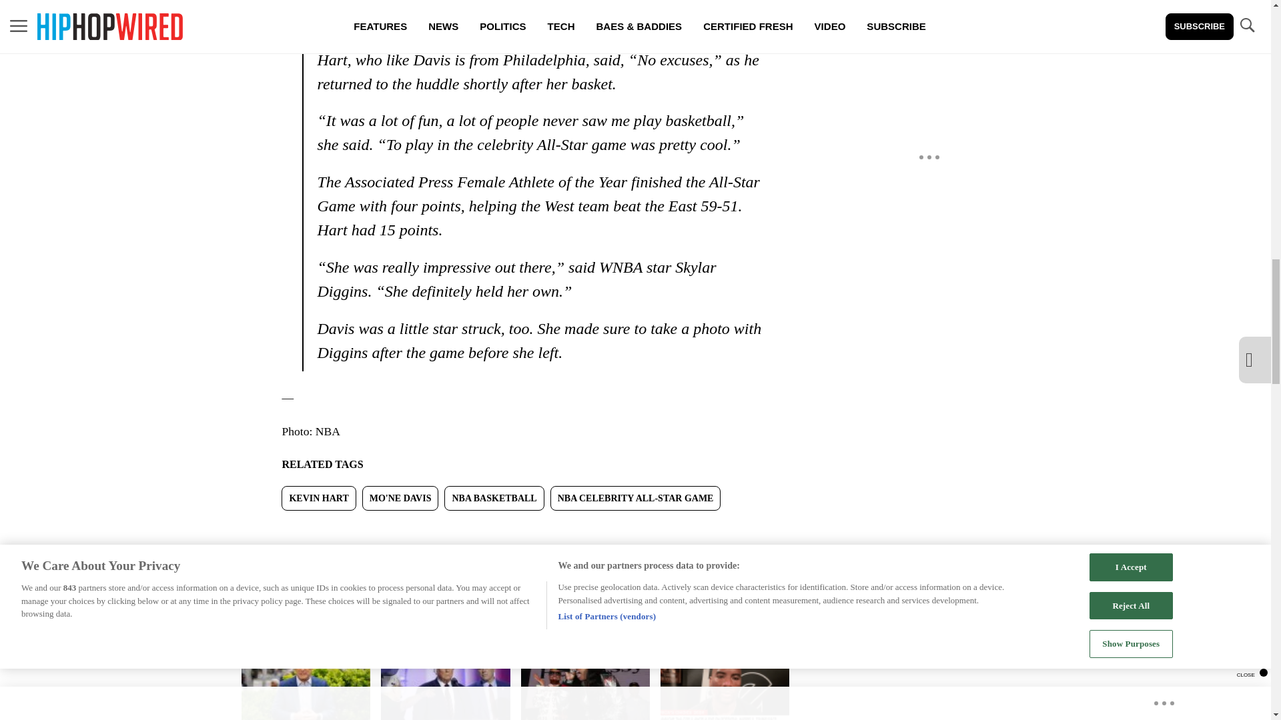 The height and width of the screenshot is (720, 1281). What do you see at coordinates (494, 498) in the screenshot?
I see `NBA BASKETBALL` at bounding box center [494, 498].